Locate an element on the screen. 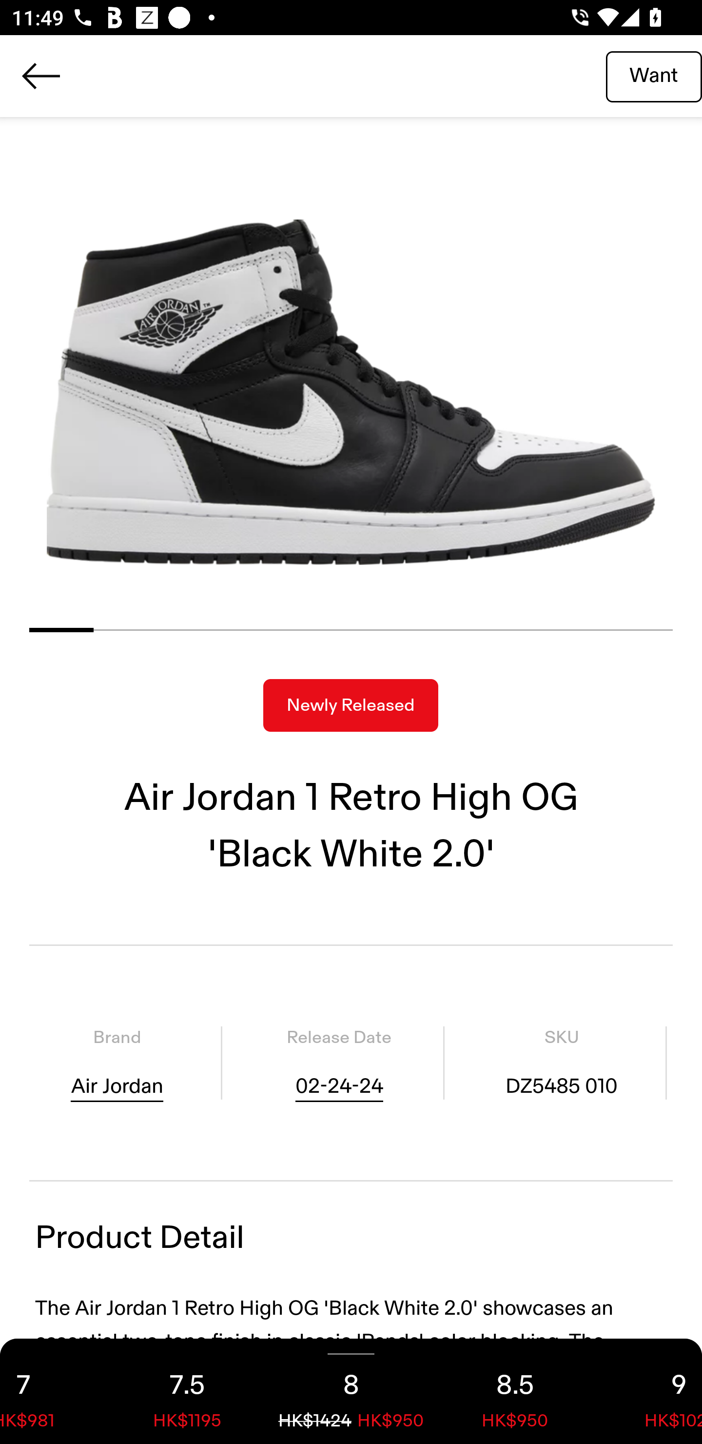  9 HK$1021 is located at coordinates (649, 1391).